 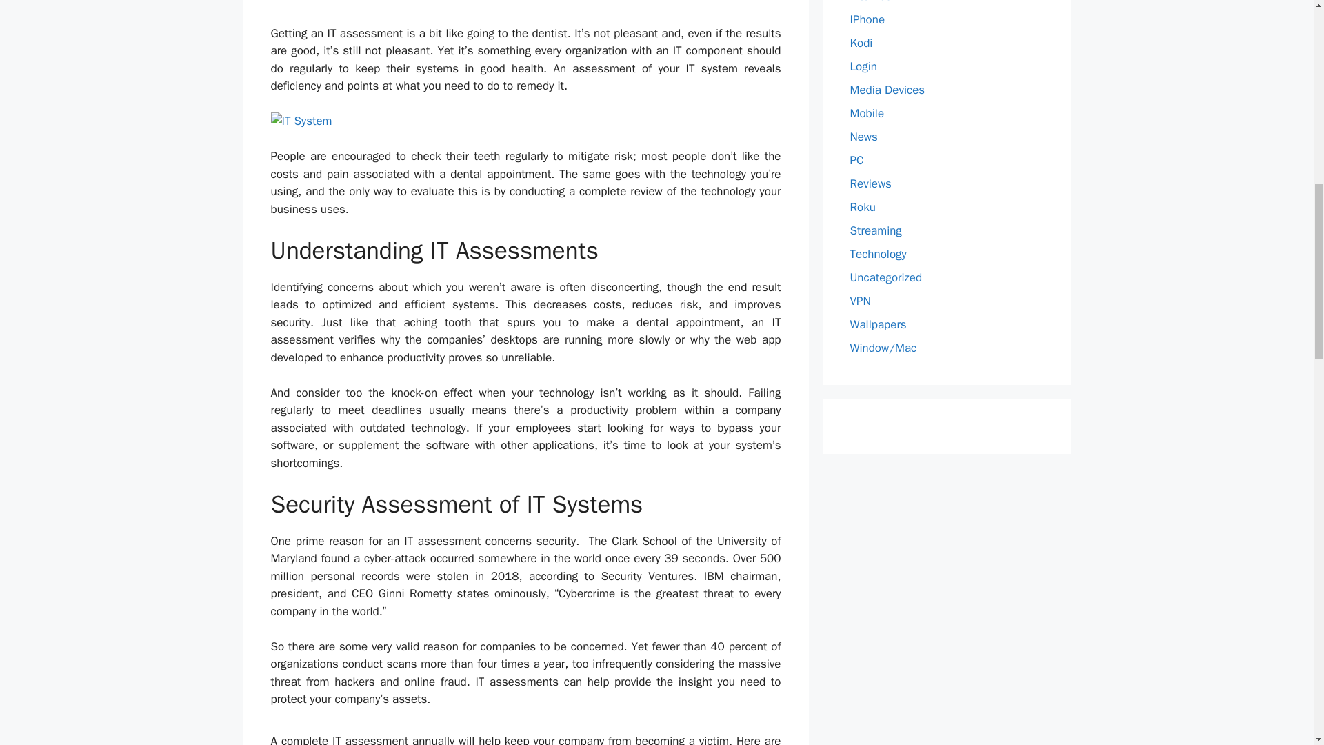 I want to click on Advertisement, so click(x=525, y=8).